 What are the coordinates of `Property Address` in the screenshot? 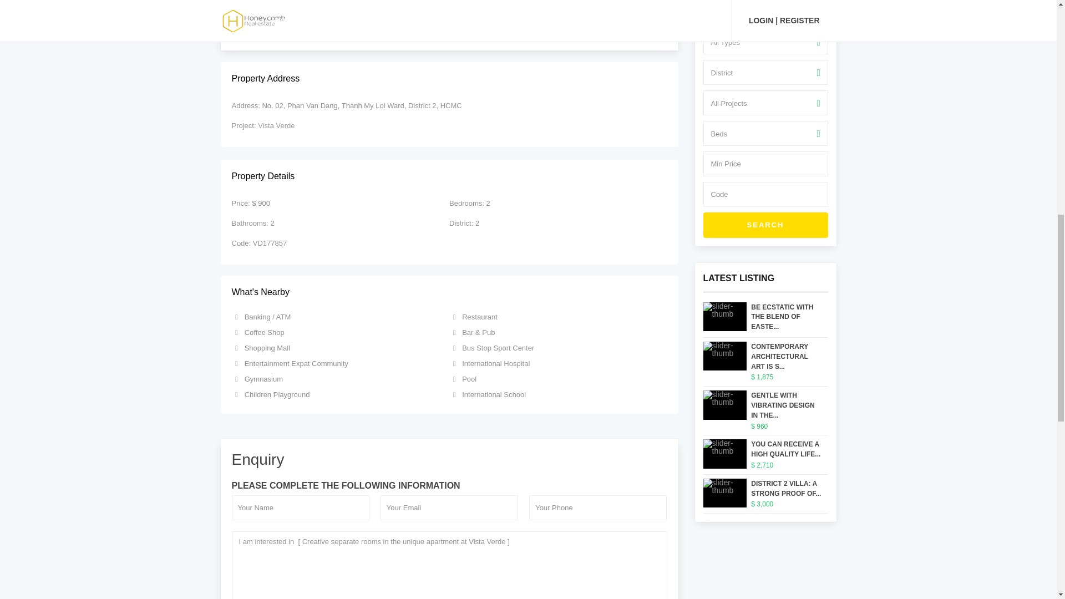 It's located at (449, 79).